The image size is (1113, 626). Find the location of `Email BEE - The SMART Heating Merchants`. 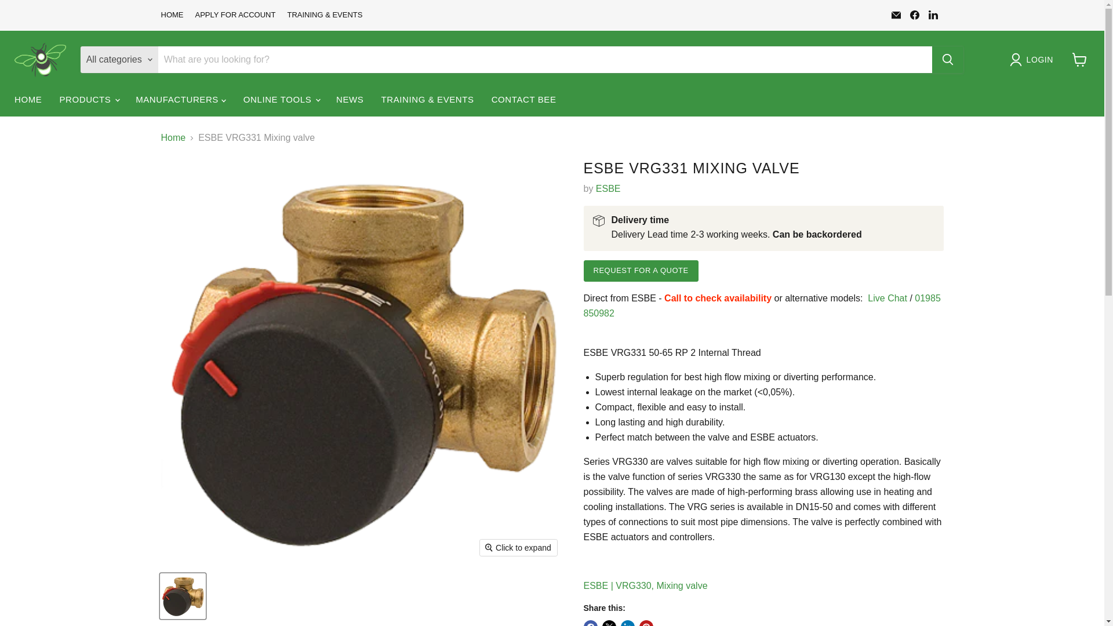

Email BEE - The SMART Heating Merchants is located at coordinates (896, 14).